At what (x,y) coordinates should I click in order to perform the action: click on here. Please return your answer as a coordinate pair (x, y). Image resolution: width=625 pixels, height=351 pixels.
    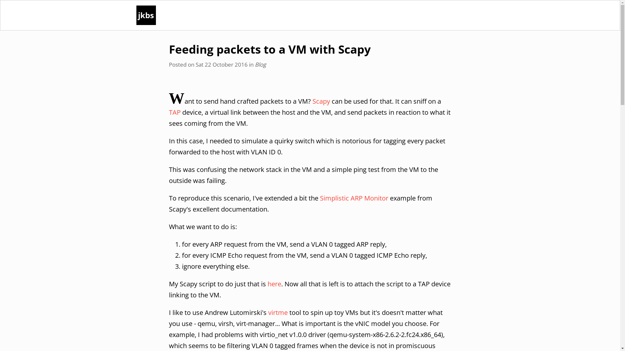
    Looking at the image, I should click on (274, 284).